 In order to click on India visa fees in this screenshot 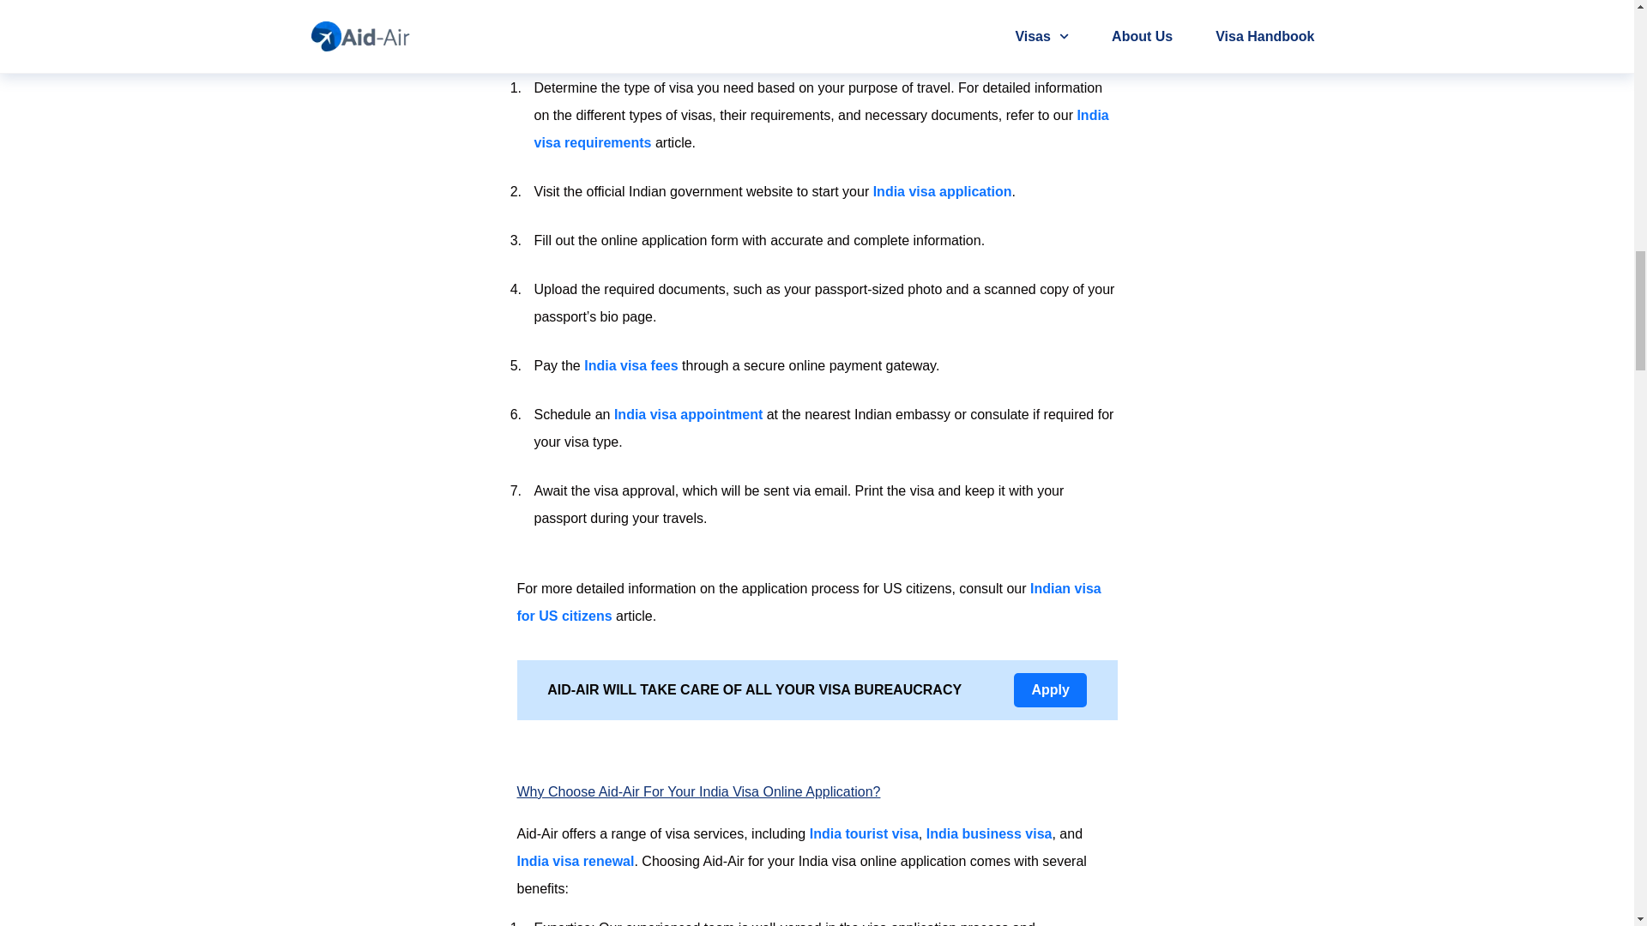, I will do `click(630, 365)`.